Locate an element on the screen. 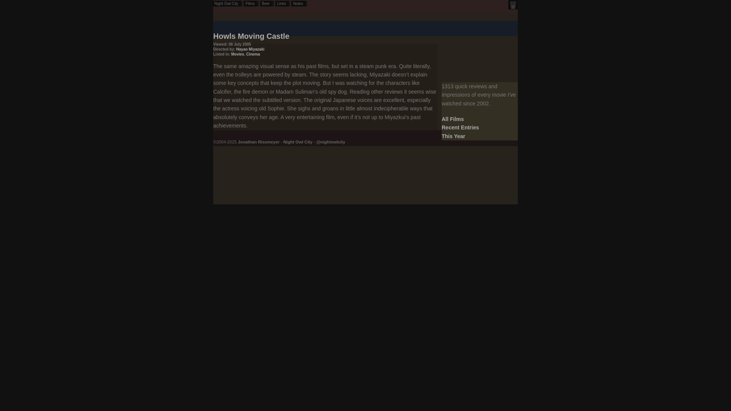 The width and height of the screenshot is (731, 411). All Films is located at coordinates (452, 119).